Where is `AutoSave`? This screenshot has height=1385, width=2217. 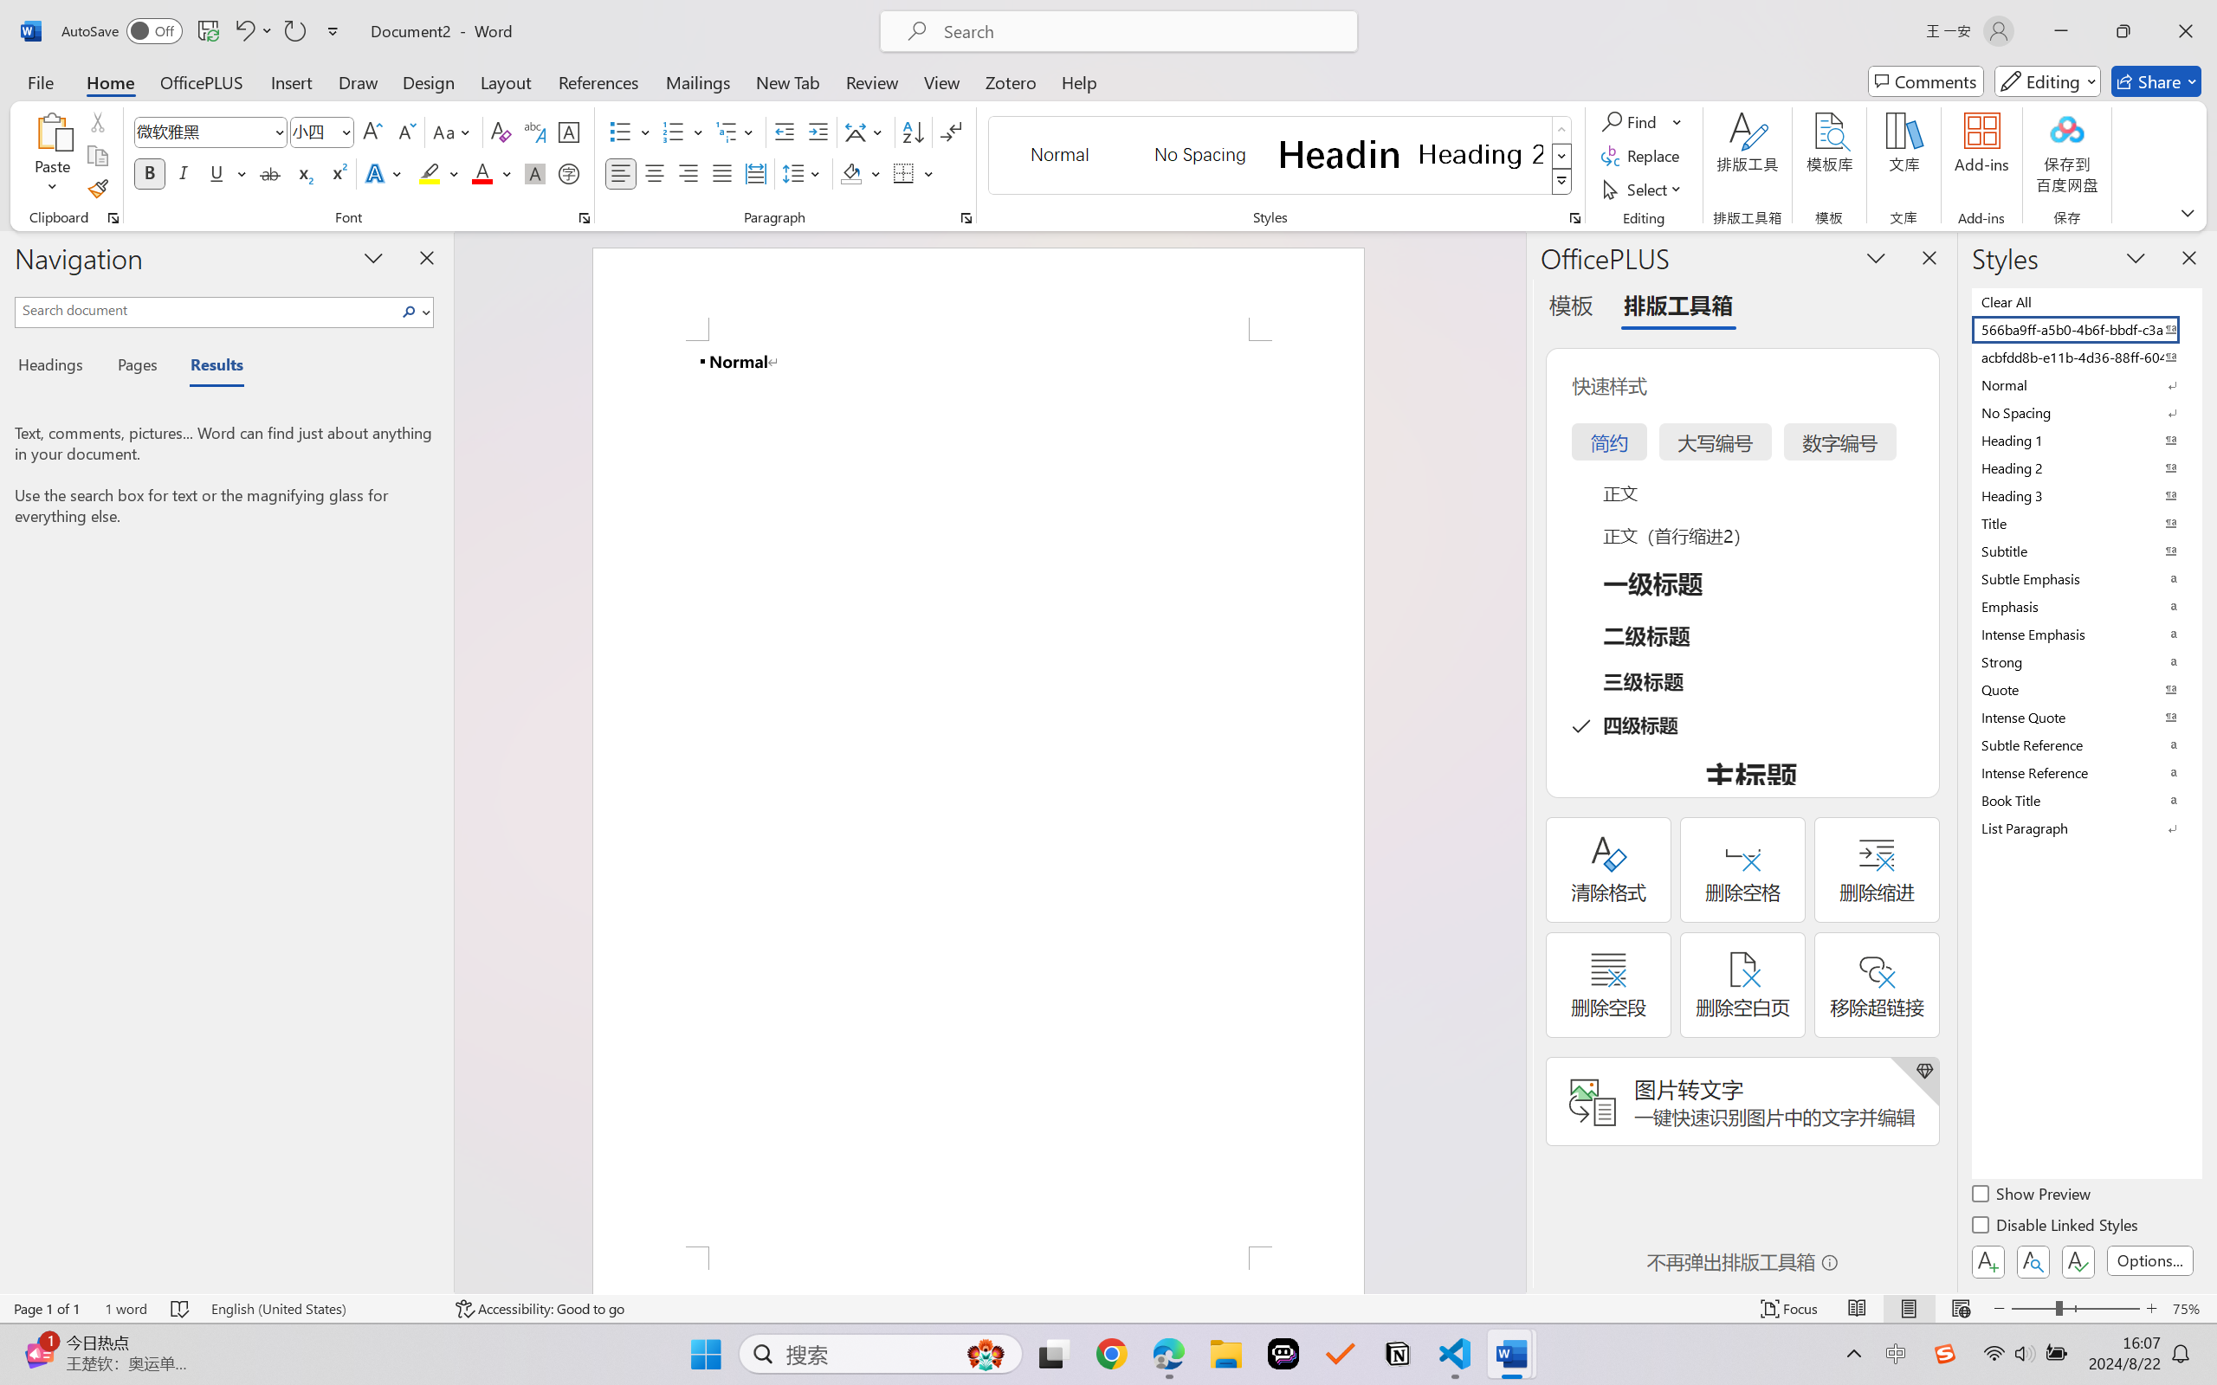
AutoSave is located at coordinates (123, 31).